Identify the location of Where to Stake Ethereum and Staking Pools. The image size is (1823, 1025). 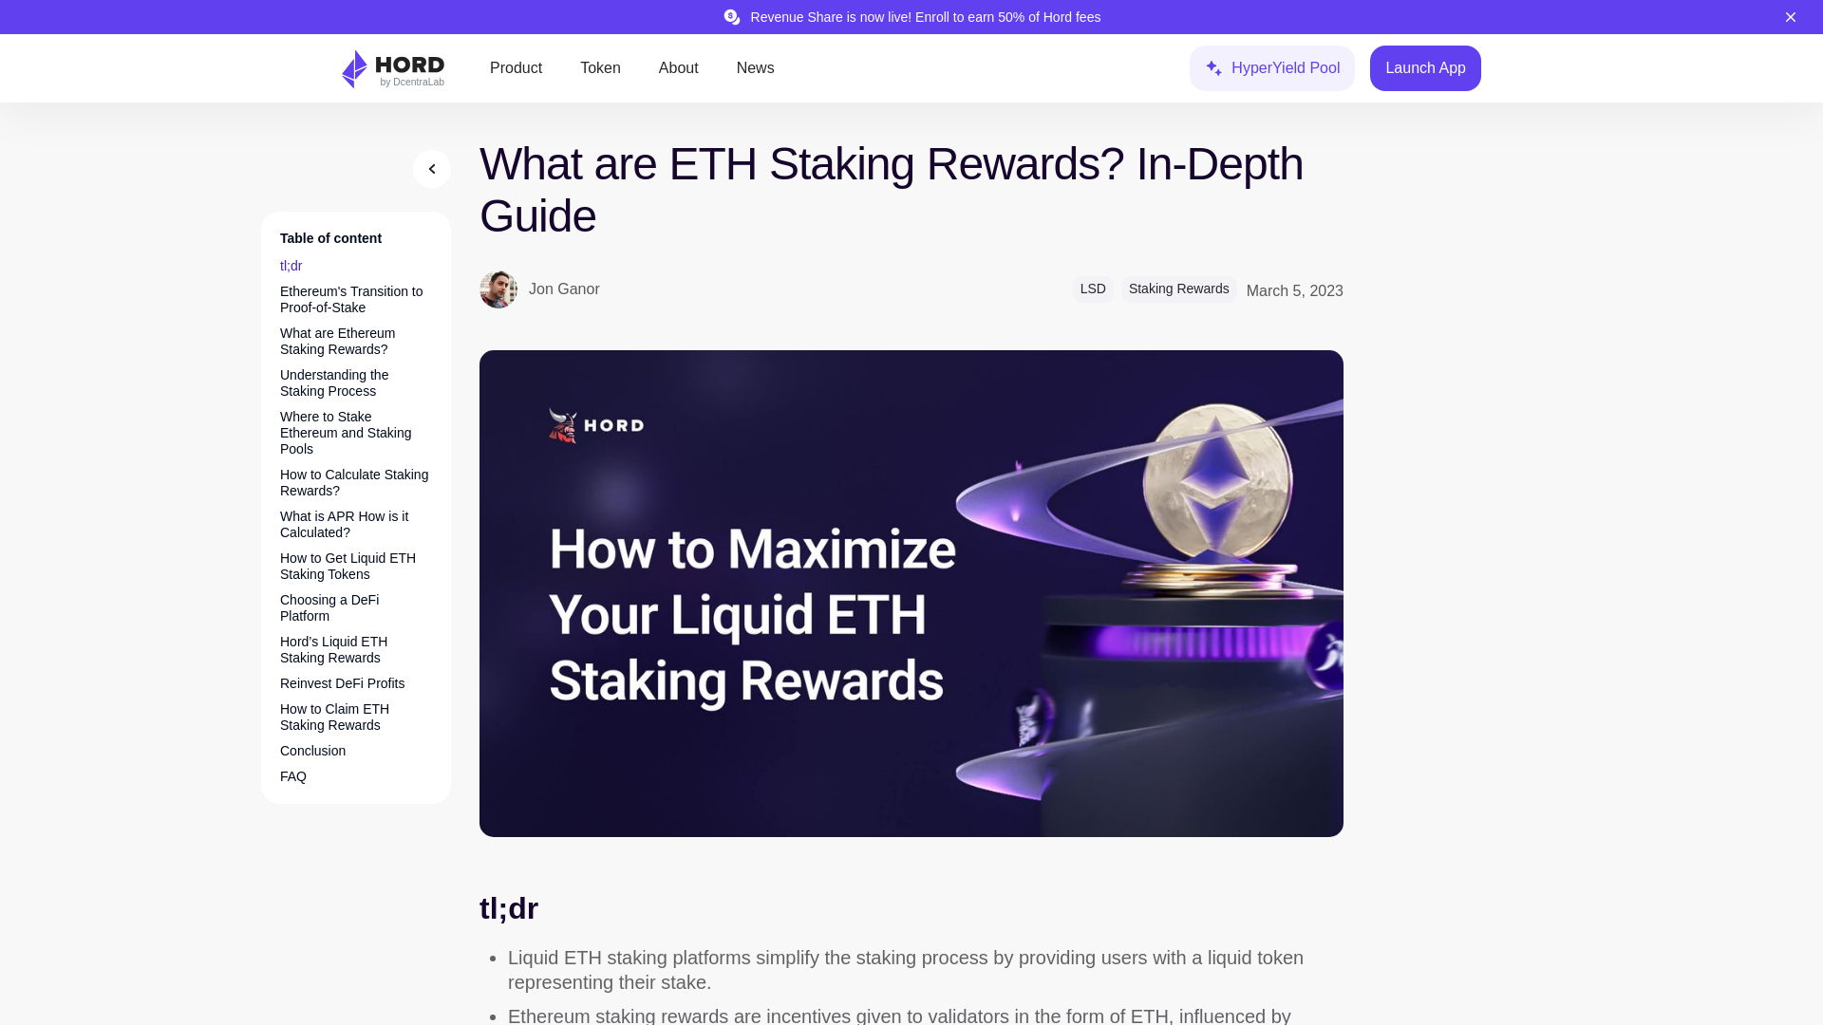
(356, 433).